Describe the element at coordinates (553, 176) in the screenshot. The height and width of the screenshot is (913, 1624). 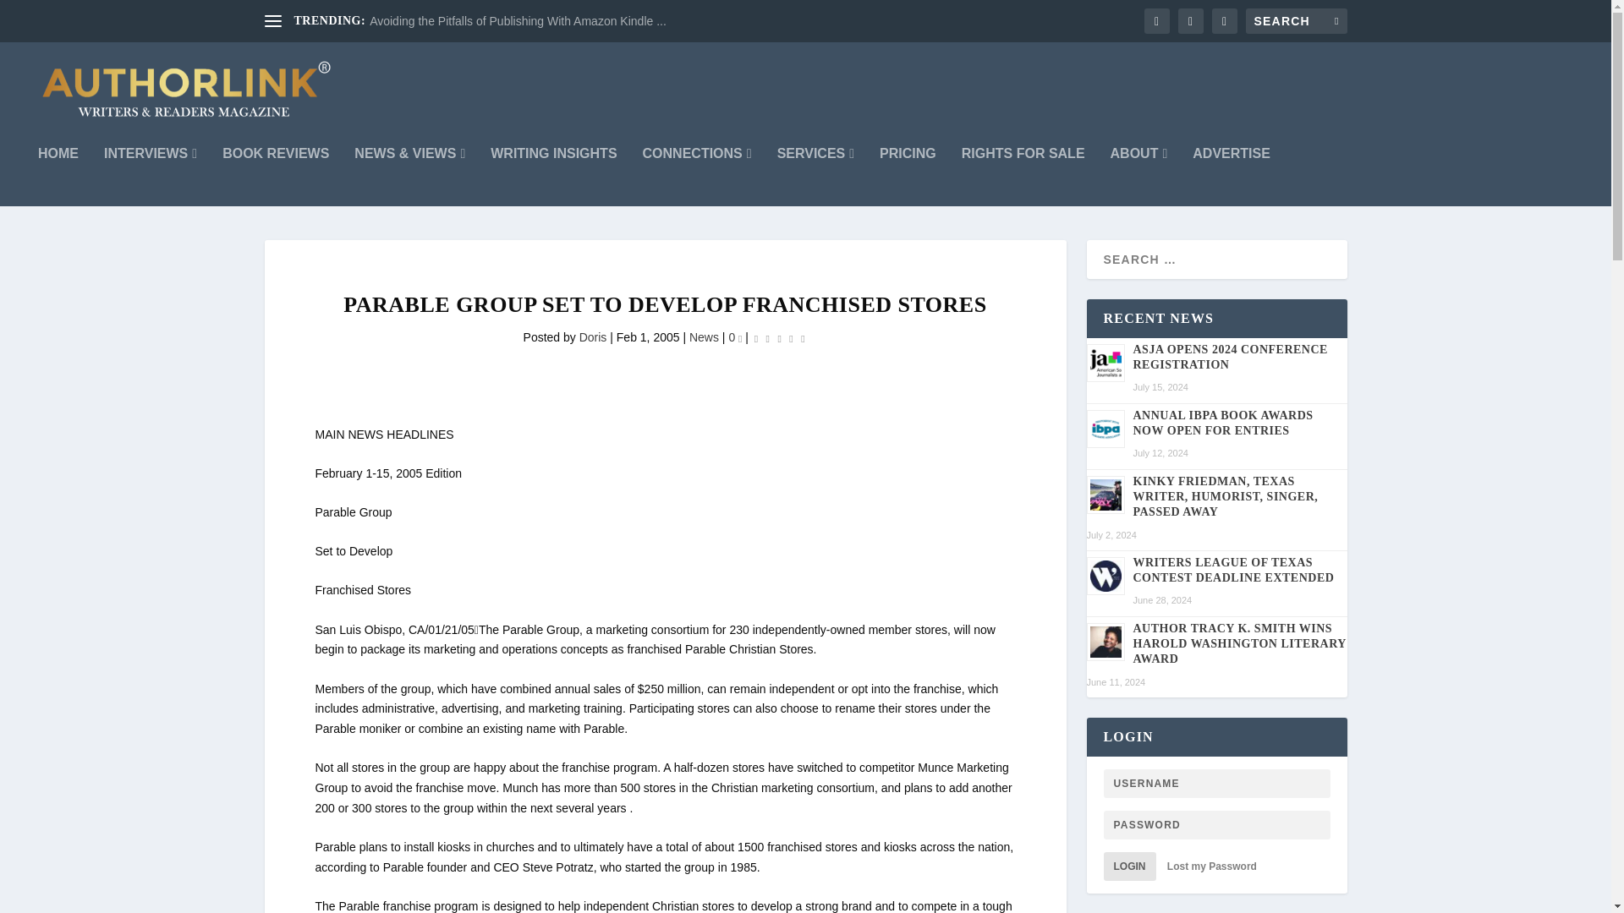
I see `WRITING INSIGHTS` at that location.